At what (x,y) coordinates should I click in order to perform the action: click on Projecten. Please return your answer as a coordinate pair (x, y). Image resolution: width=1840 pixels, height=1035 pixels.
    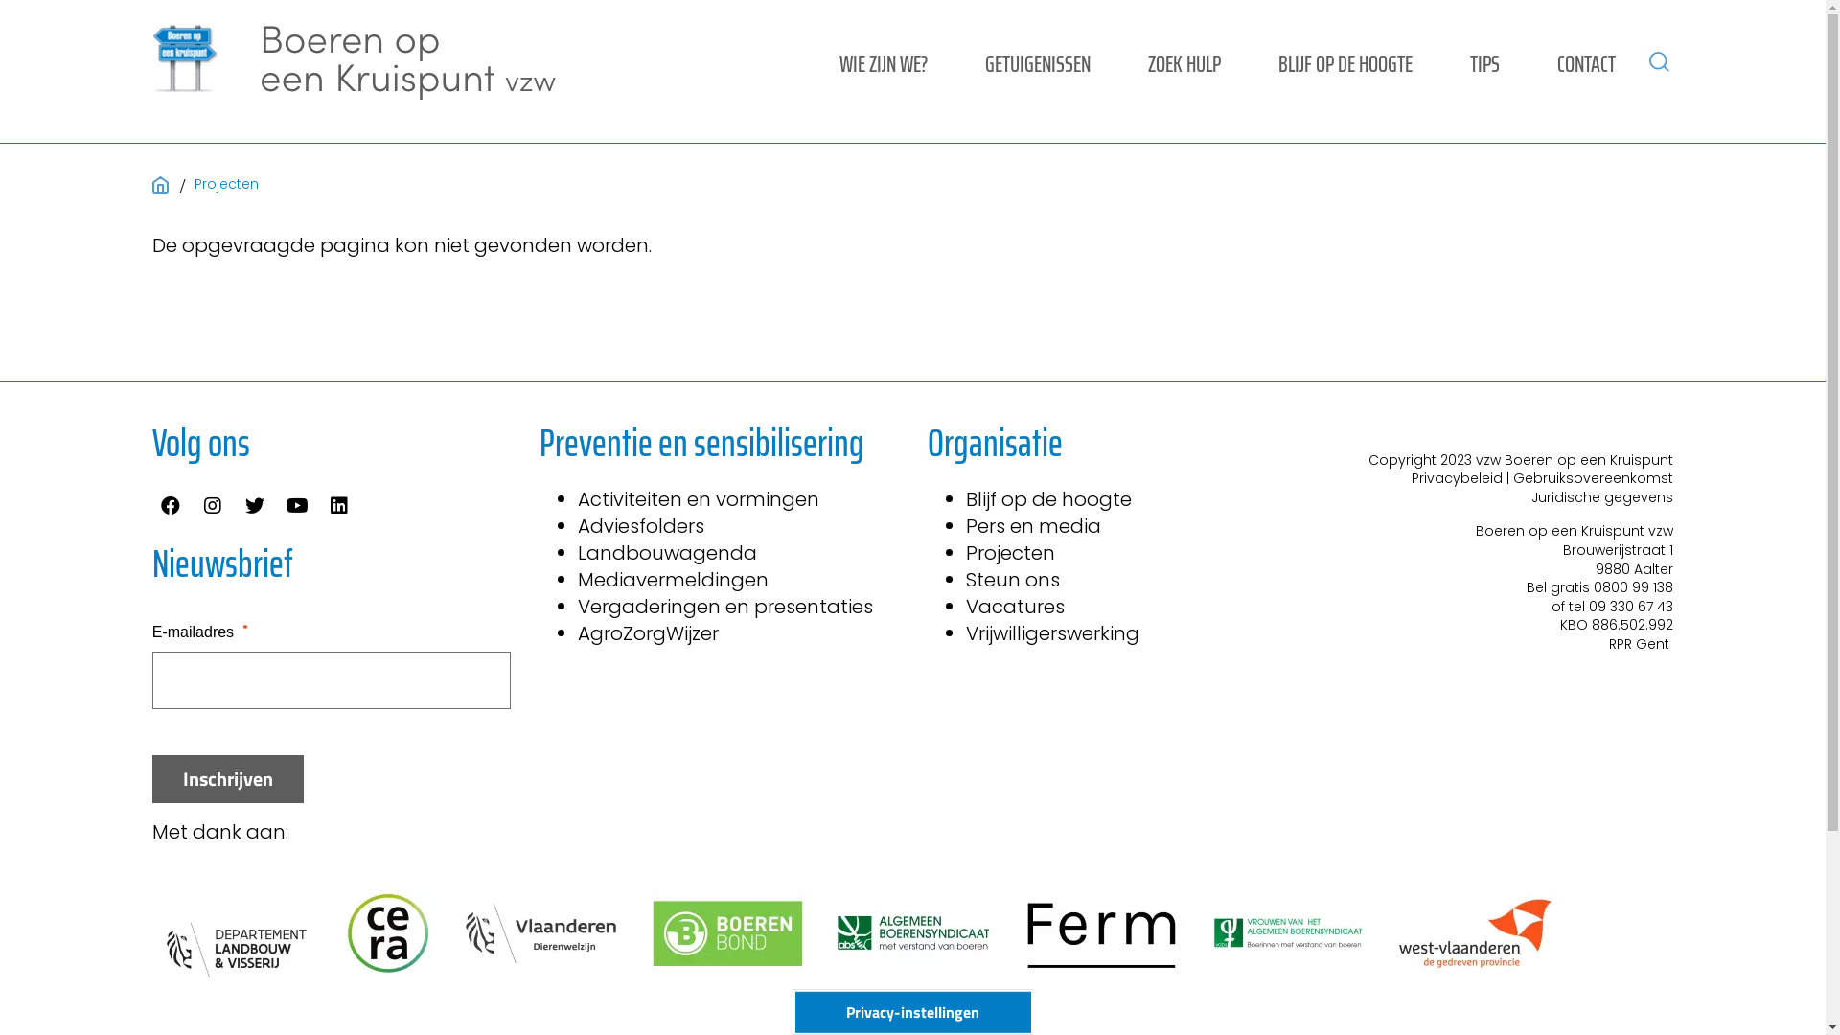
    Looking at the image, I should click on (226, 184).